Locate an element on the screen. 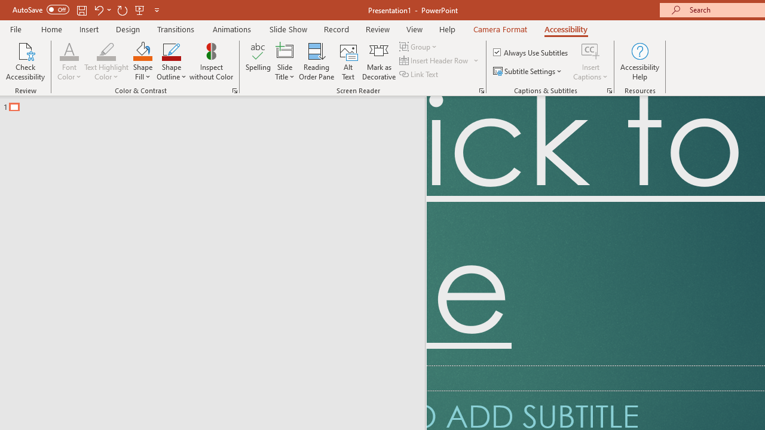 Image resolution: width=765 pixels, height=430 pixels. File Tab is located at coordinates (27, 11).